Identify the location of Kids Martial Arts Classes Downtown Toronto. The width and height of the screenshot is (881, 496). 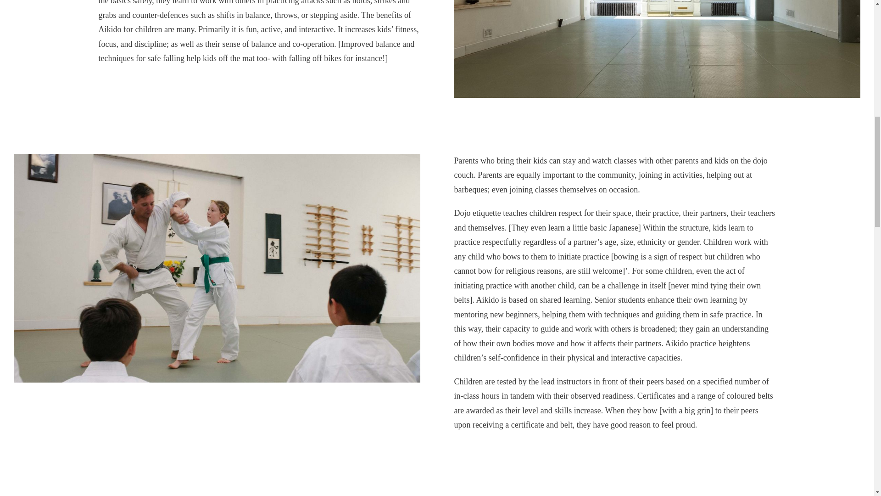
(217, 158).